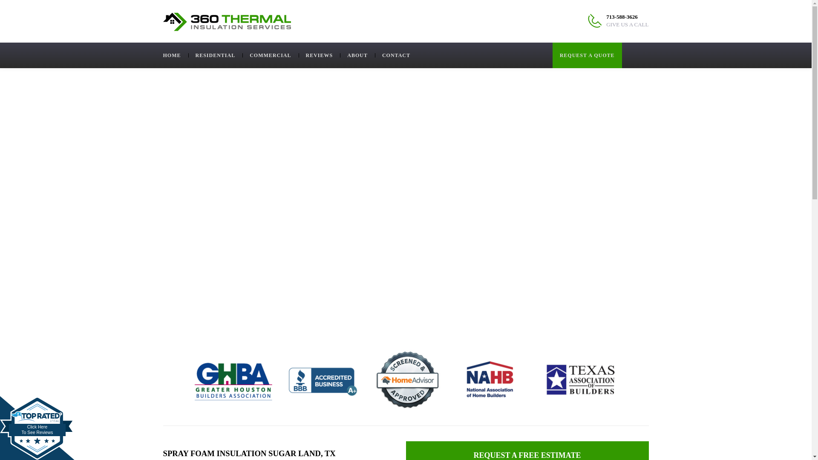 The height and width of the screenshot is (460, 818). Describe the element at coordinates (270, 55) in the screenshot. I see `COMMERCIAL` at that location.